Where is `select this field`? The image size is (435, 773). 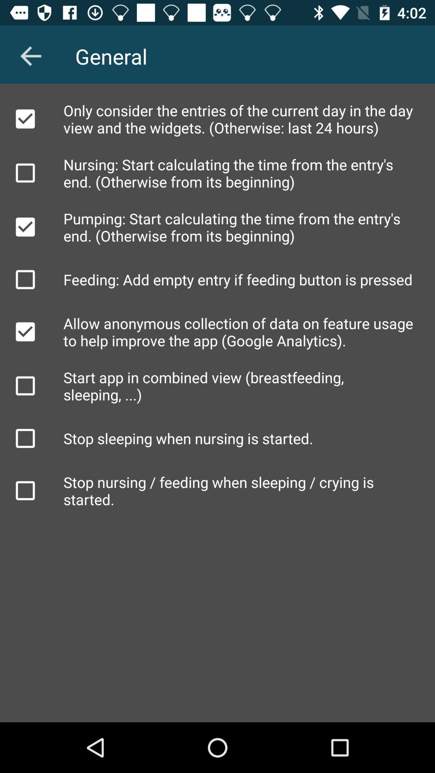
select this field is located at coordinates (25, 119).